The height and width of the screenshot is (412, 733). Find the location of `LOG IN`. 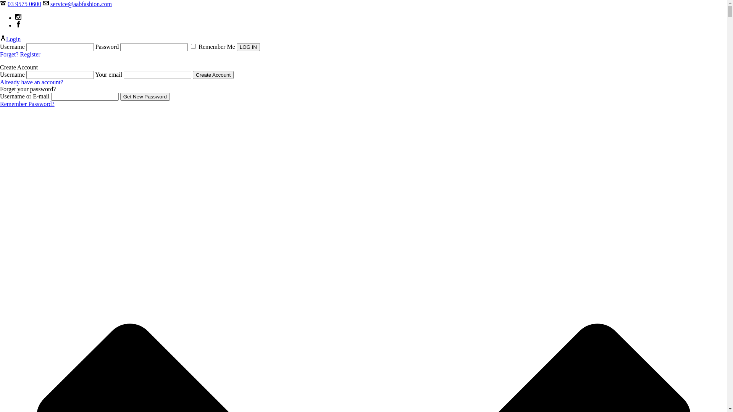

LOG IN is located at coordinates (248, 47).